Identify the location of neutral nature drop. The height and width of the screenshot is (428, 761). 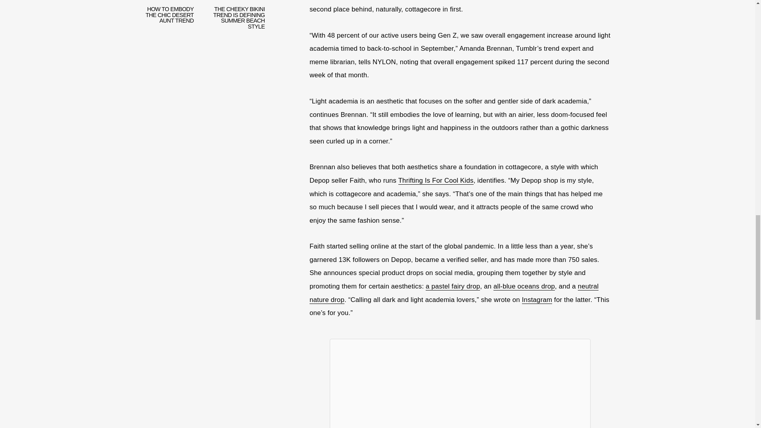
(454, 293).